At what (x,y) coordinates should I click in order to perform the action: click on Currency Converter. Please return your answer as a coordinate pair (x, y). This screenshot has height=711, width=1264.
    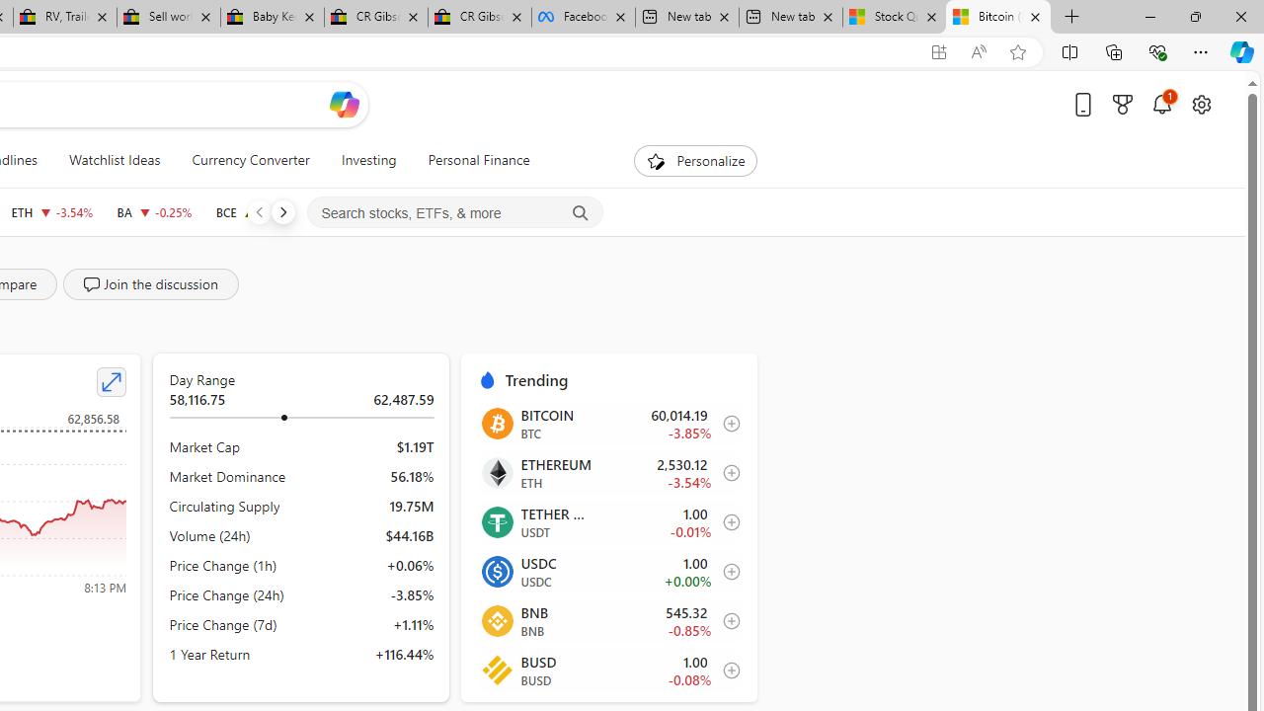
    Looking at the image, I should click on (251, 160).